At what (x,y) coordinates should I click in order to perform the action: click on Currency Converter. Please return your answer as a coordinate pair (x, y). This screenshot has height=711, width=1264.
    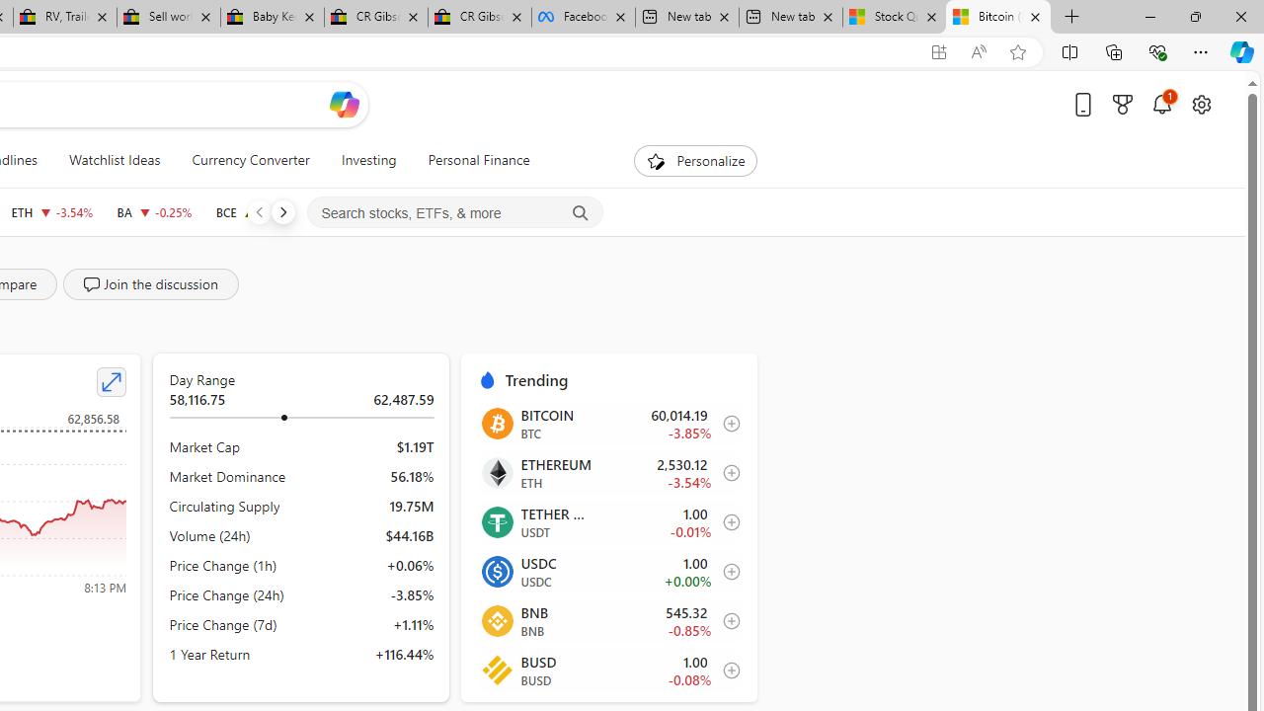
    Looking at the image, I should click on (251, 160).